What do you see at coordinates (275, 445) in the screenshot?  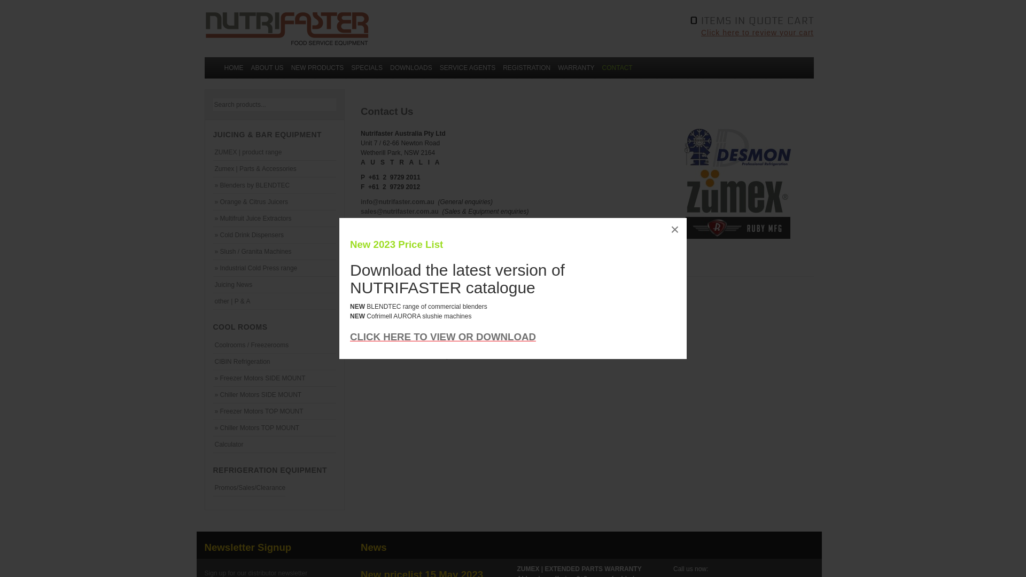 I see `Calculator` at bounding box center [275, 445].